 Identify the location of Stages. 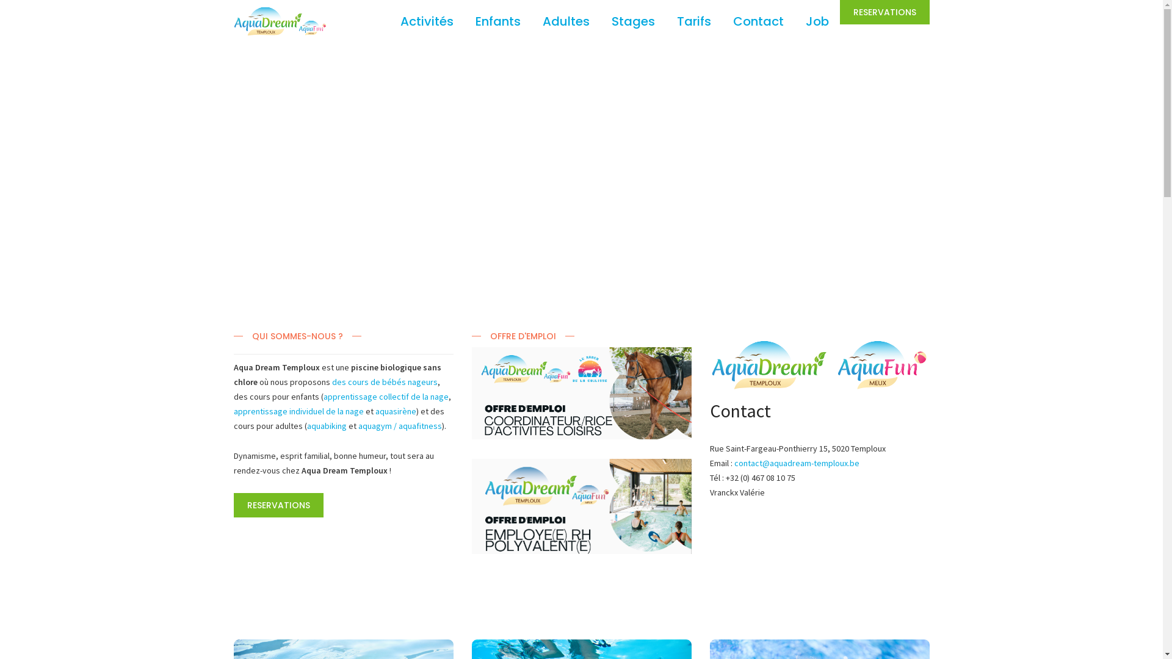
(633, 21).